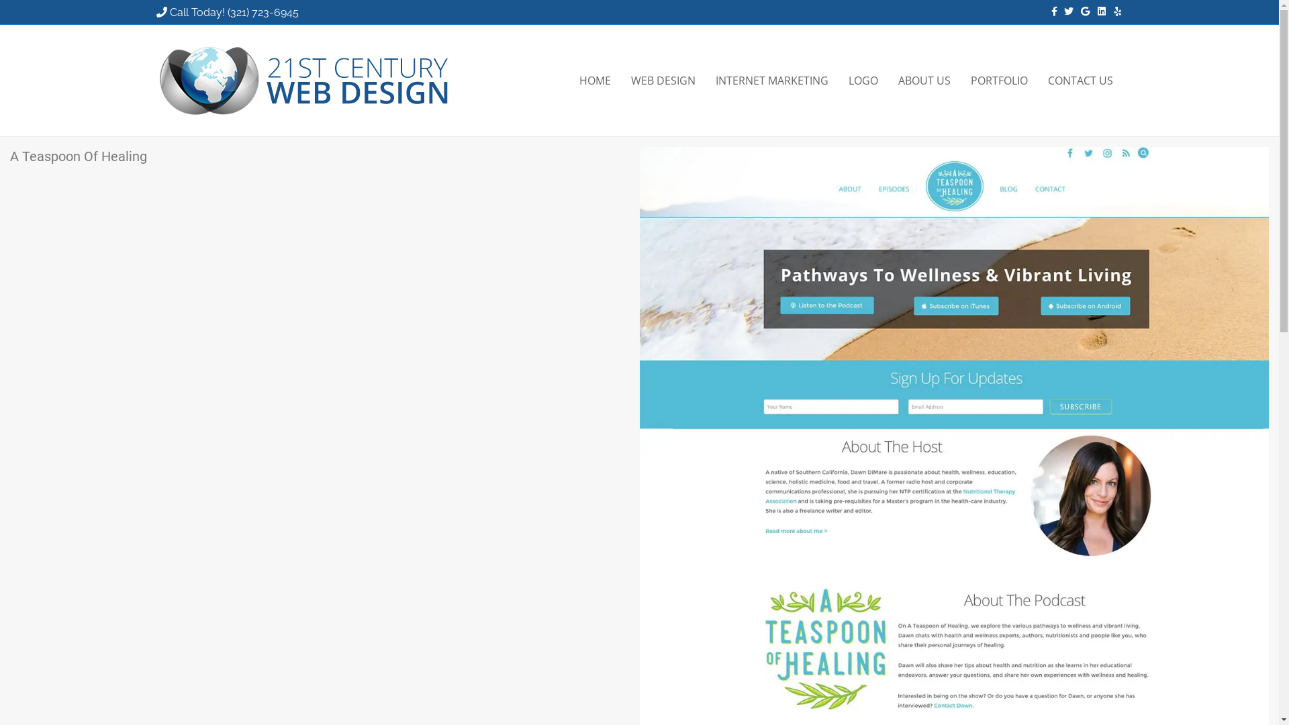 The width and height of the screenshot is (1289, 725). What do you see at coordinates (1049, 11) in the screenshot?
I see `Facebook` at bounding box center [1049, 11].